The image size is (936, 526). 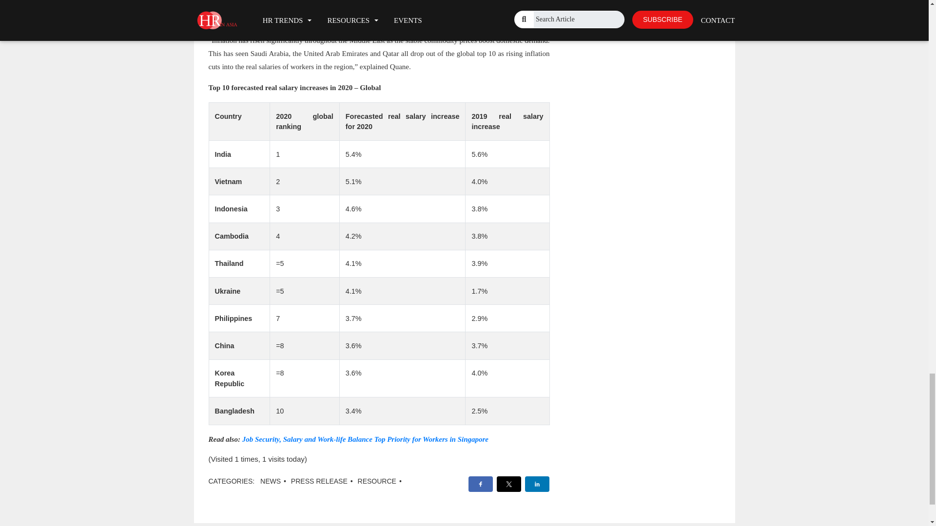 What do you see at coordinates (319, 481) in the screenshot?
I see `PRESS RELEASE` at bounding box center [319, 481].